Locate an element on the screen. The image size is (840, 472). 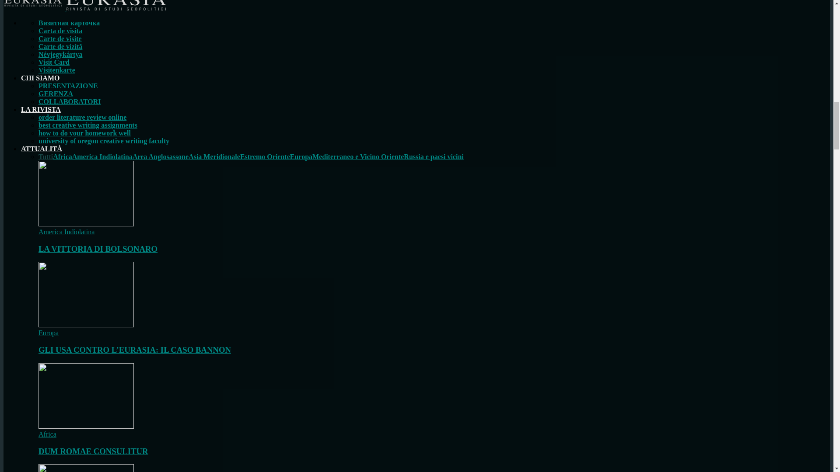
LA VITTORIA DI BOLSONARO is located at coordinates (98, 249).